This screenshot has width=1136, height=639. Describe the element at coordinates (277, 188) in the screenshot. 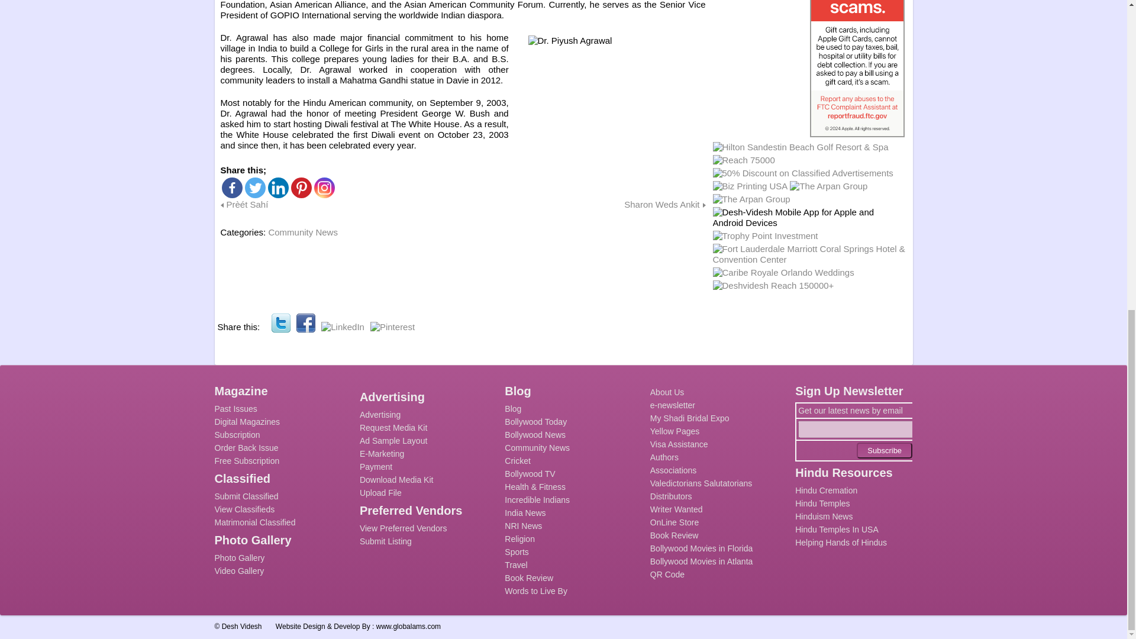

I see `Linkedin` at that location.